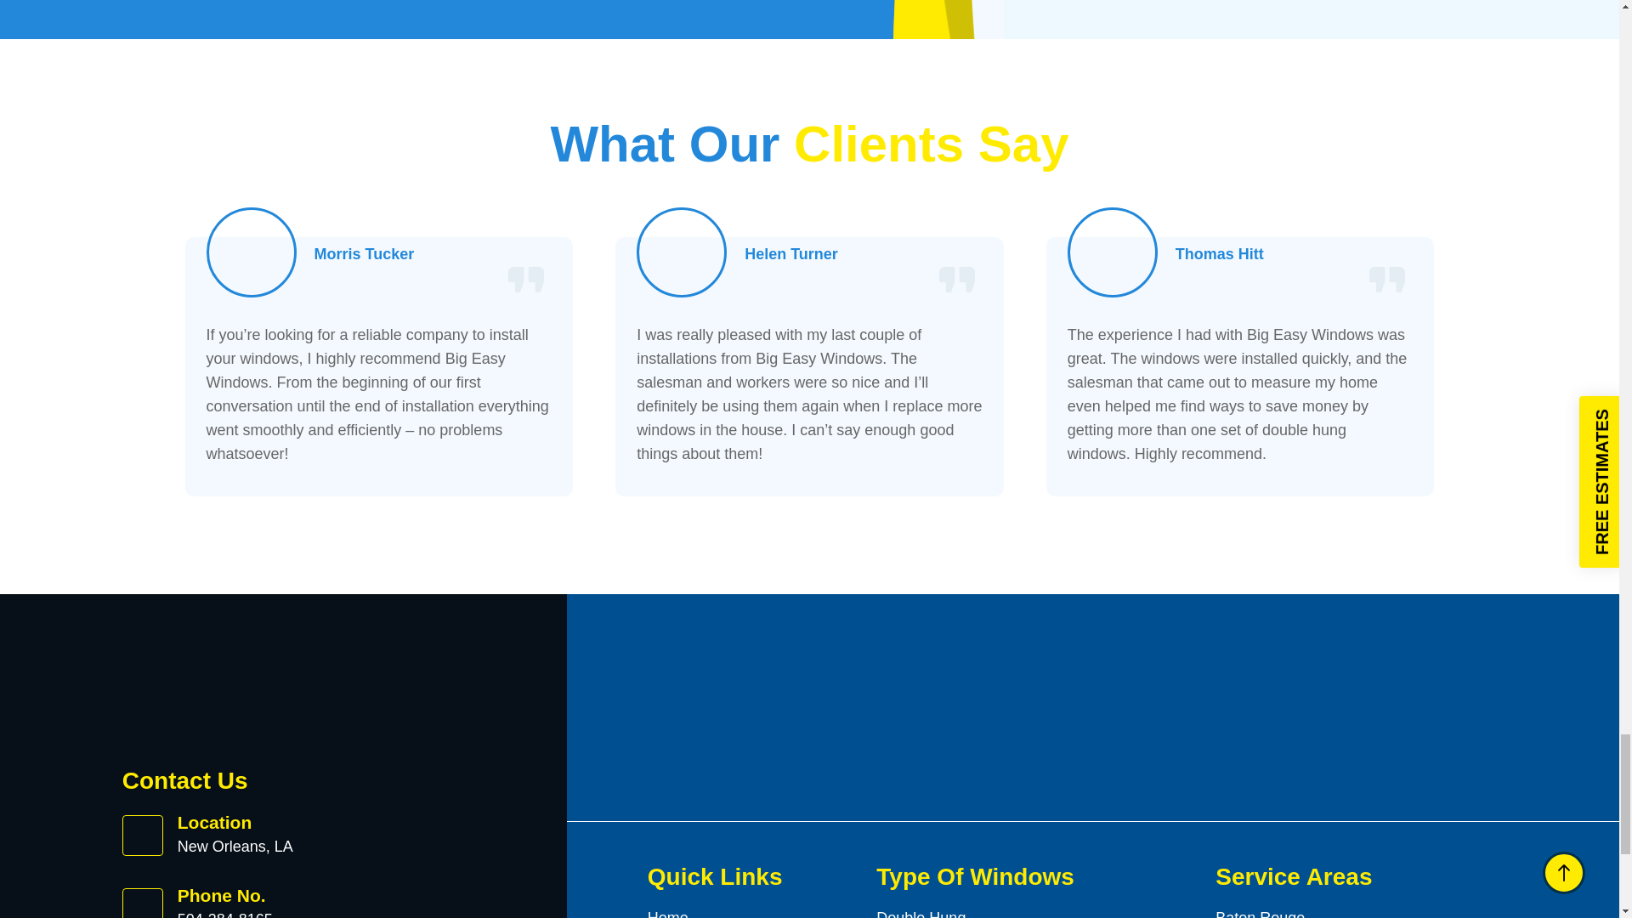 Image resolution: width=1632 pixels, height=918 pixels. What do you see at coordinates (682, 252) in the screenshot?
I see `Untitled` at bounding box center [682, 252].